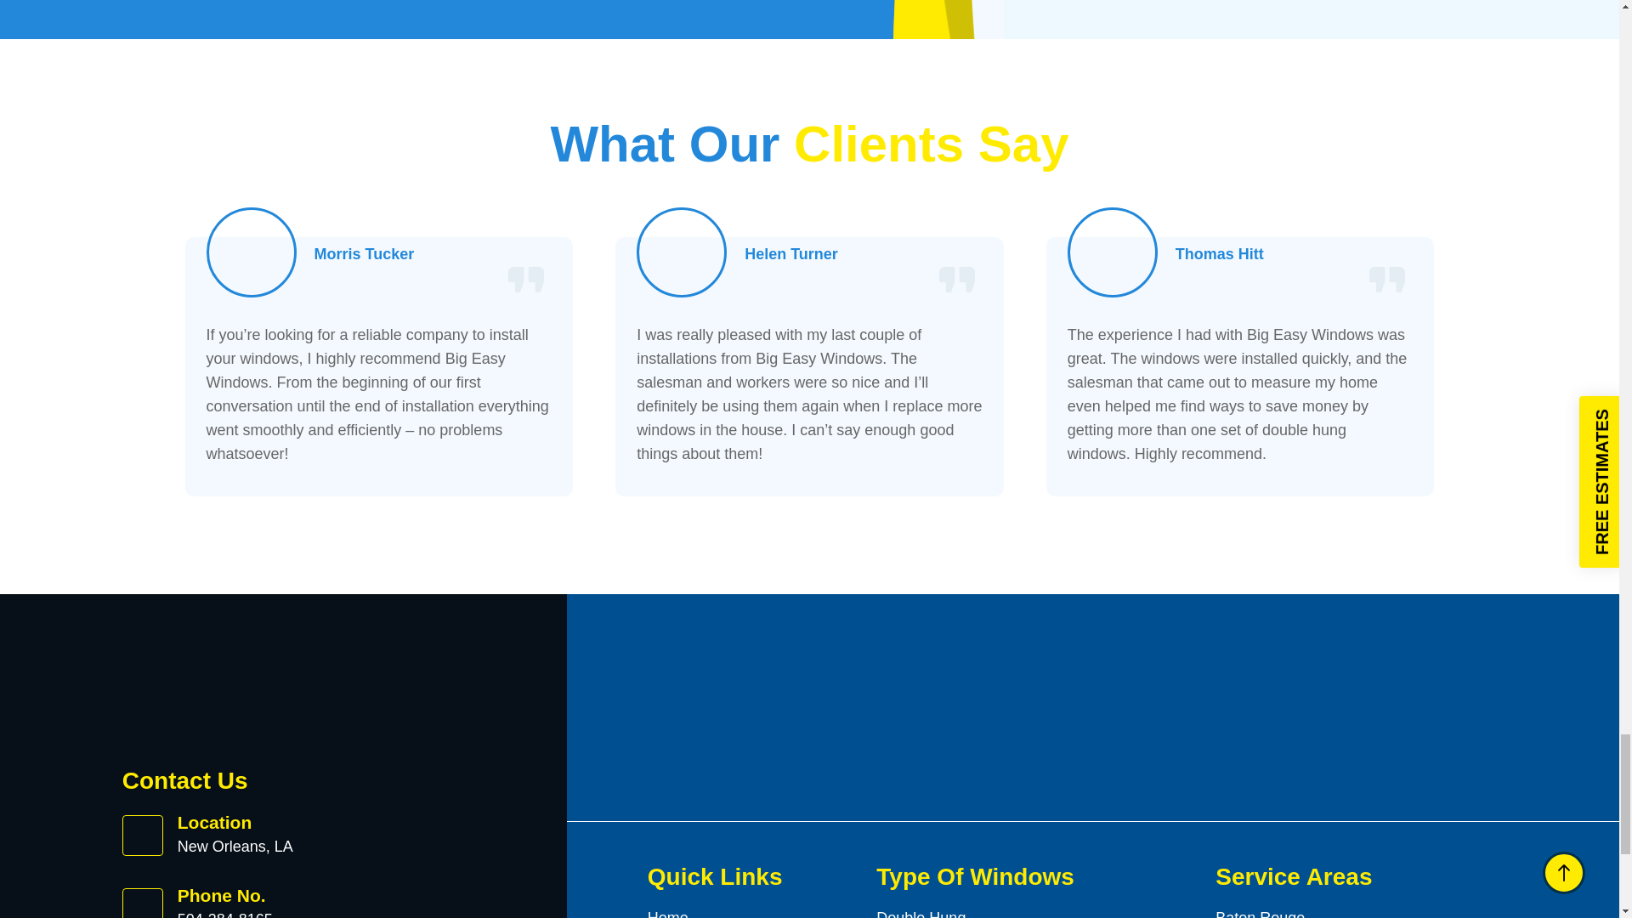 Image resolution: width=1632 pixels, height=918 pixels. What do you see at coordinates (682, 252) in the screenshot?
I see `Untitled` at bounding box center [682, 252].